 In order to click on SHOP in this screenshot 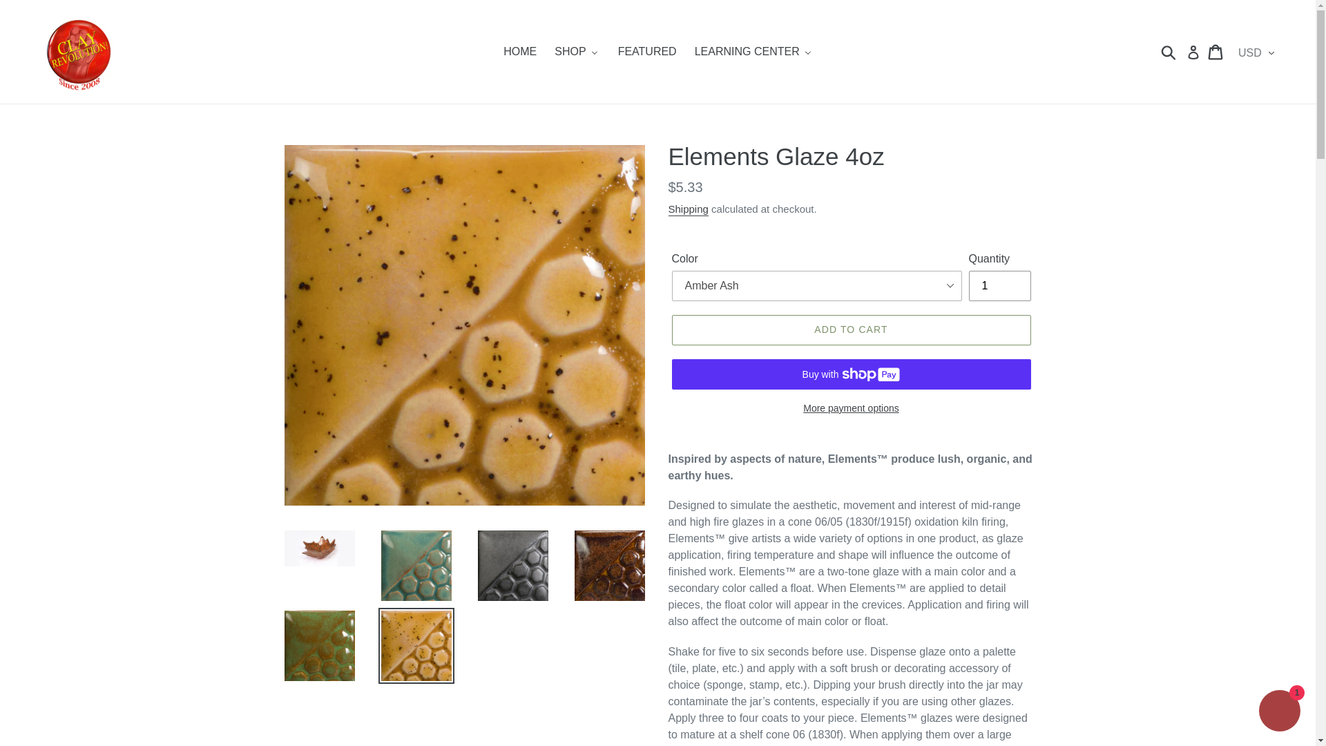, I will do `click(576, 52)`.